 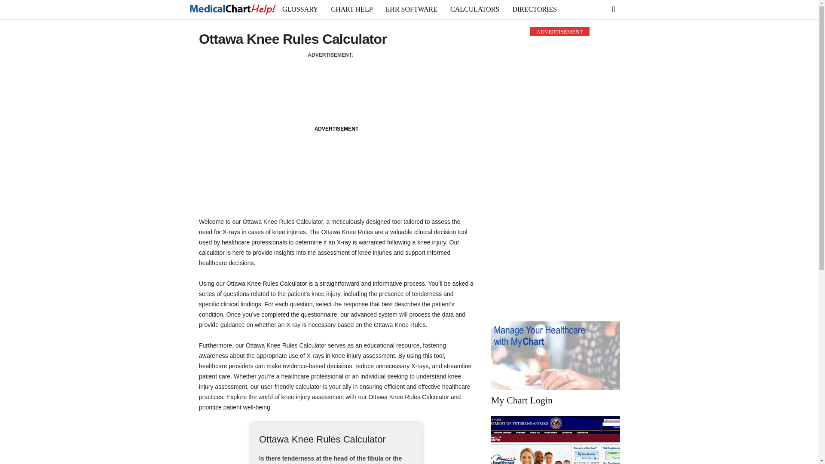 What do you see at coordinates (535, 9) in the screenshot?
I see `DIRECTORIES` at bounding box center [535, 9].